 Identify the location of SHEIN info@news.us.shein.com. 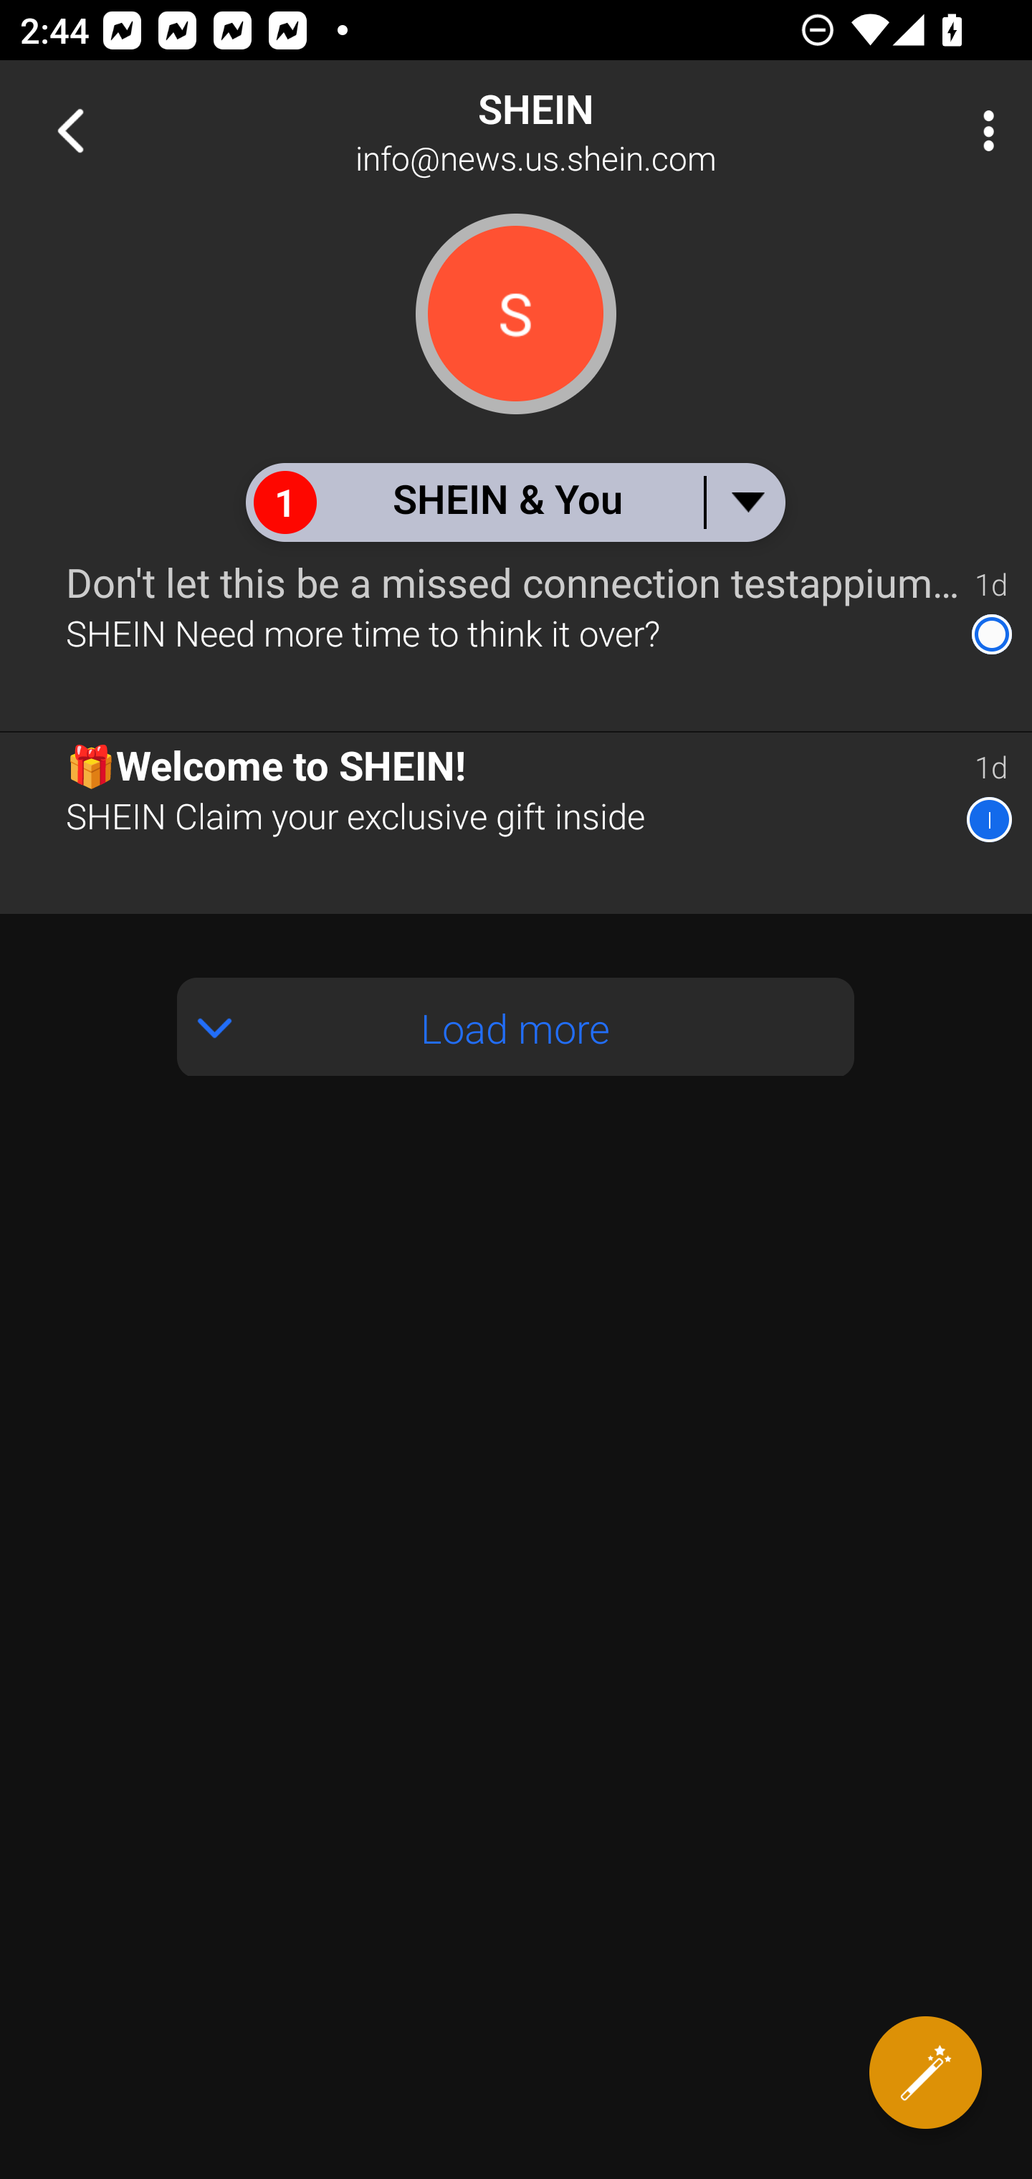
(606, 130).